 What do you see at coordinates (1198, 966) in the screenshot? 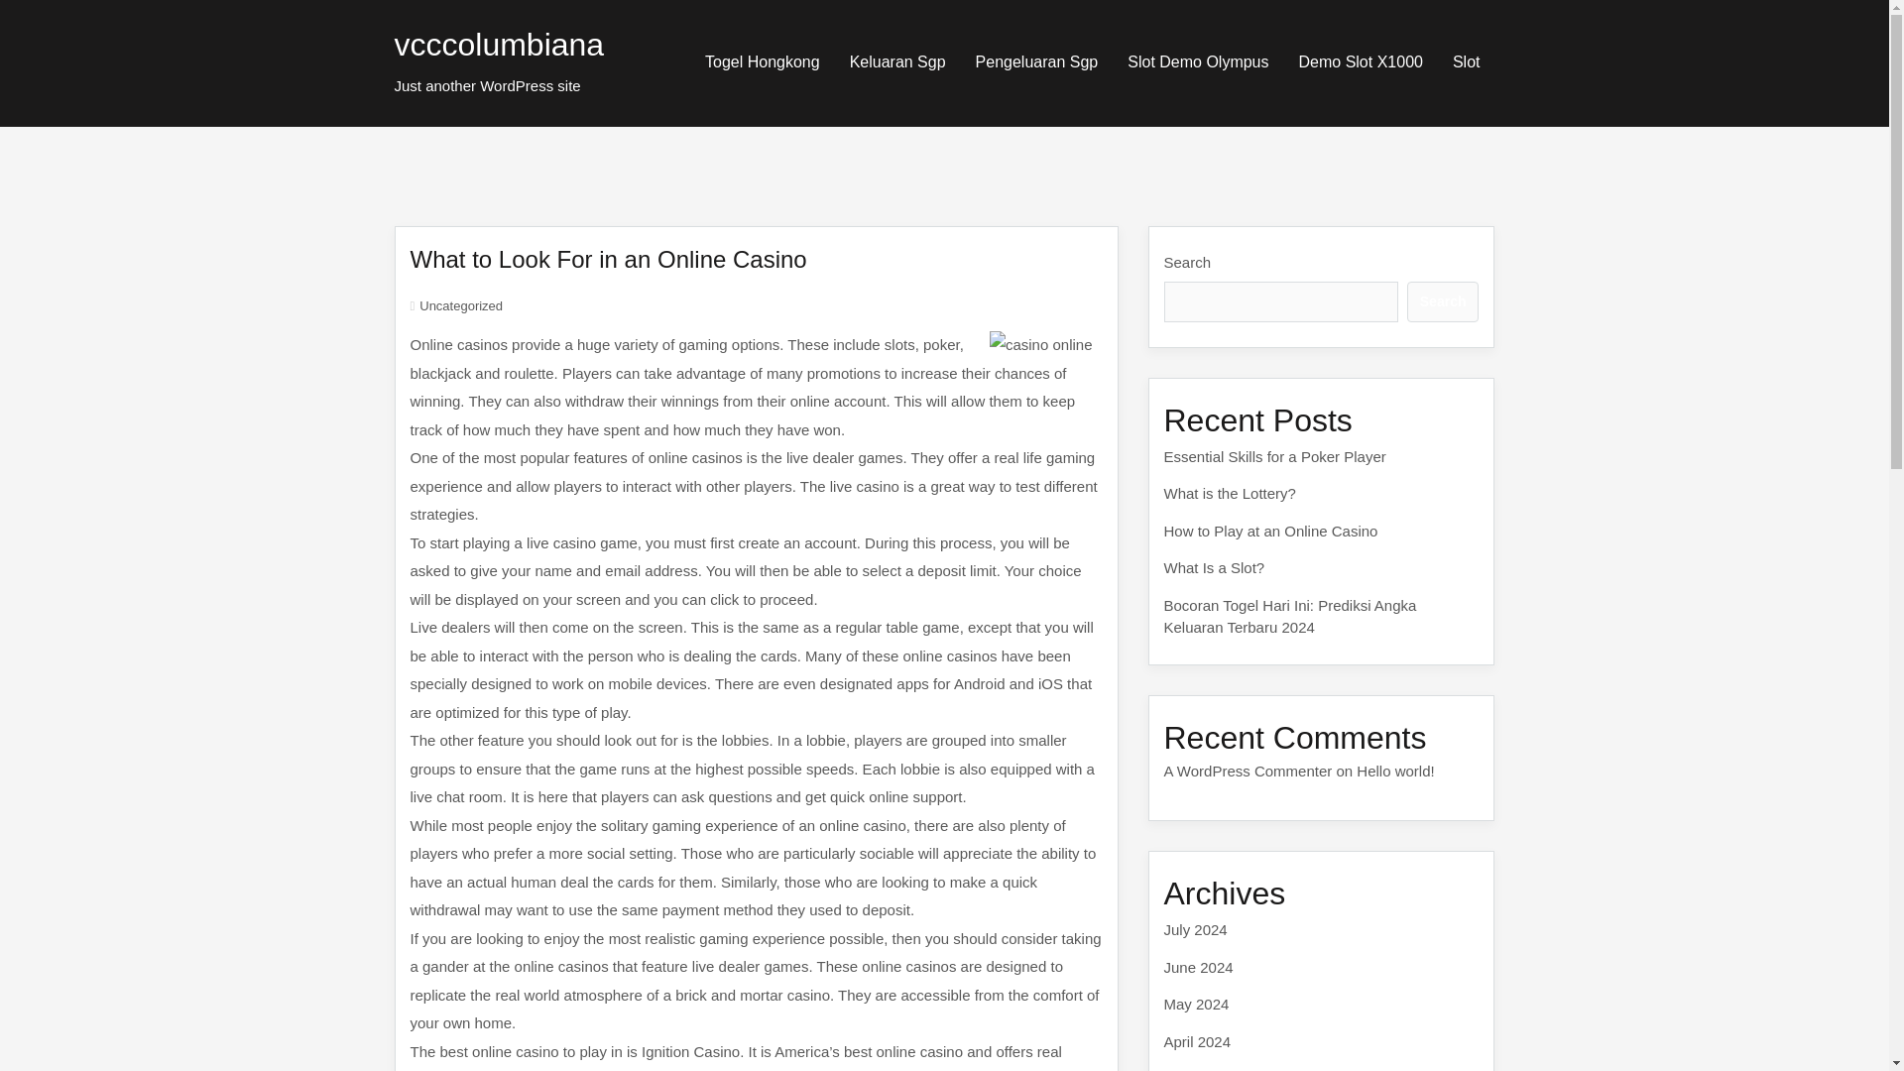
I see `June 2024` at bounding box center [1198, 966].